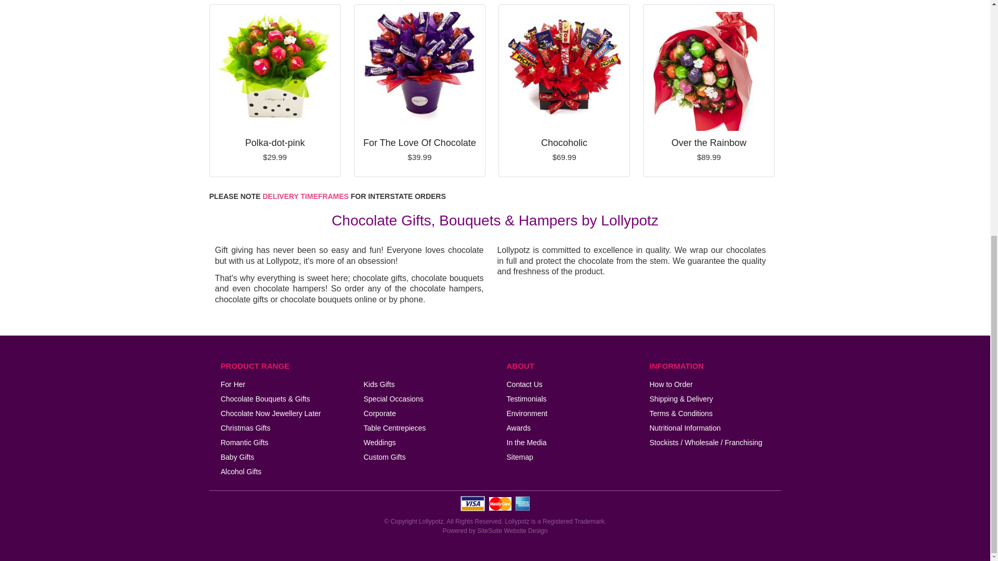 This screenshot has height=561, width=998. I want to click on For The Love Of Chocolate, so click(419, 73).